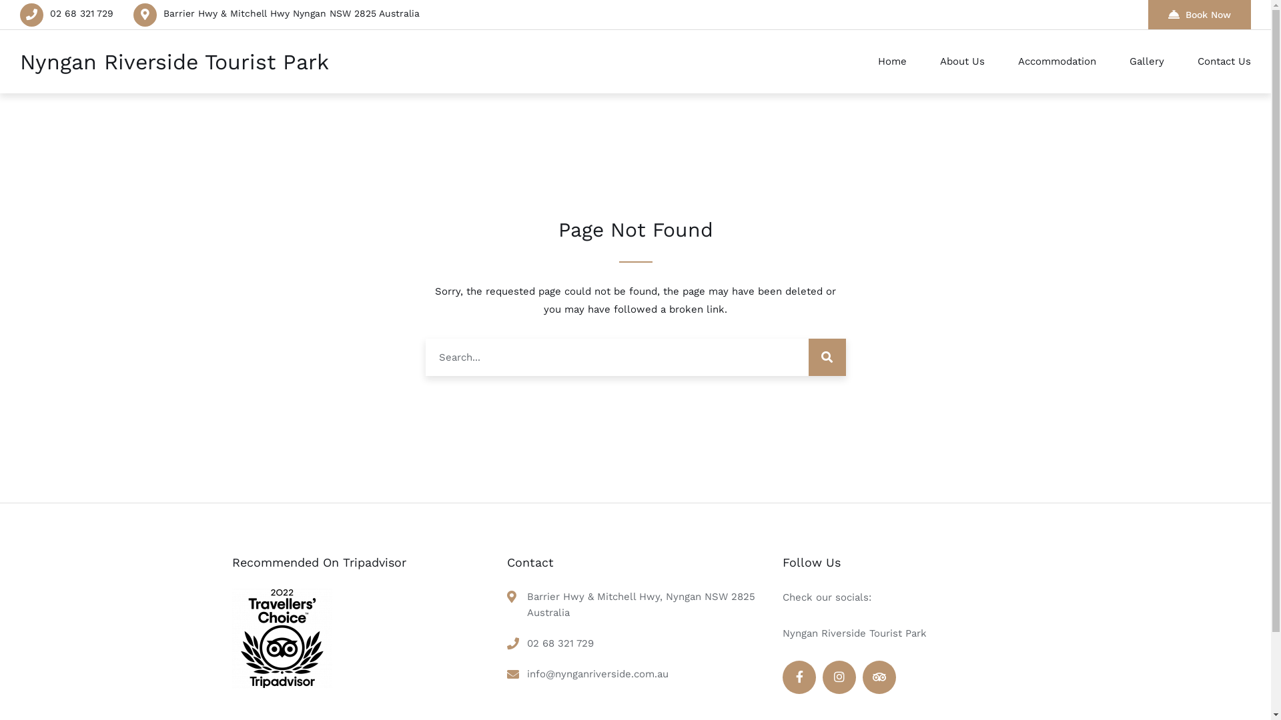 This screenshot has width=1281, height=720. Describe the element at coordinates (291, 13) in the screenshot. I see `Barrier Hwy & Mitchell Hwy Nyngan NSW 2825 Australia` at that location.